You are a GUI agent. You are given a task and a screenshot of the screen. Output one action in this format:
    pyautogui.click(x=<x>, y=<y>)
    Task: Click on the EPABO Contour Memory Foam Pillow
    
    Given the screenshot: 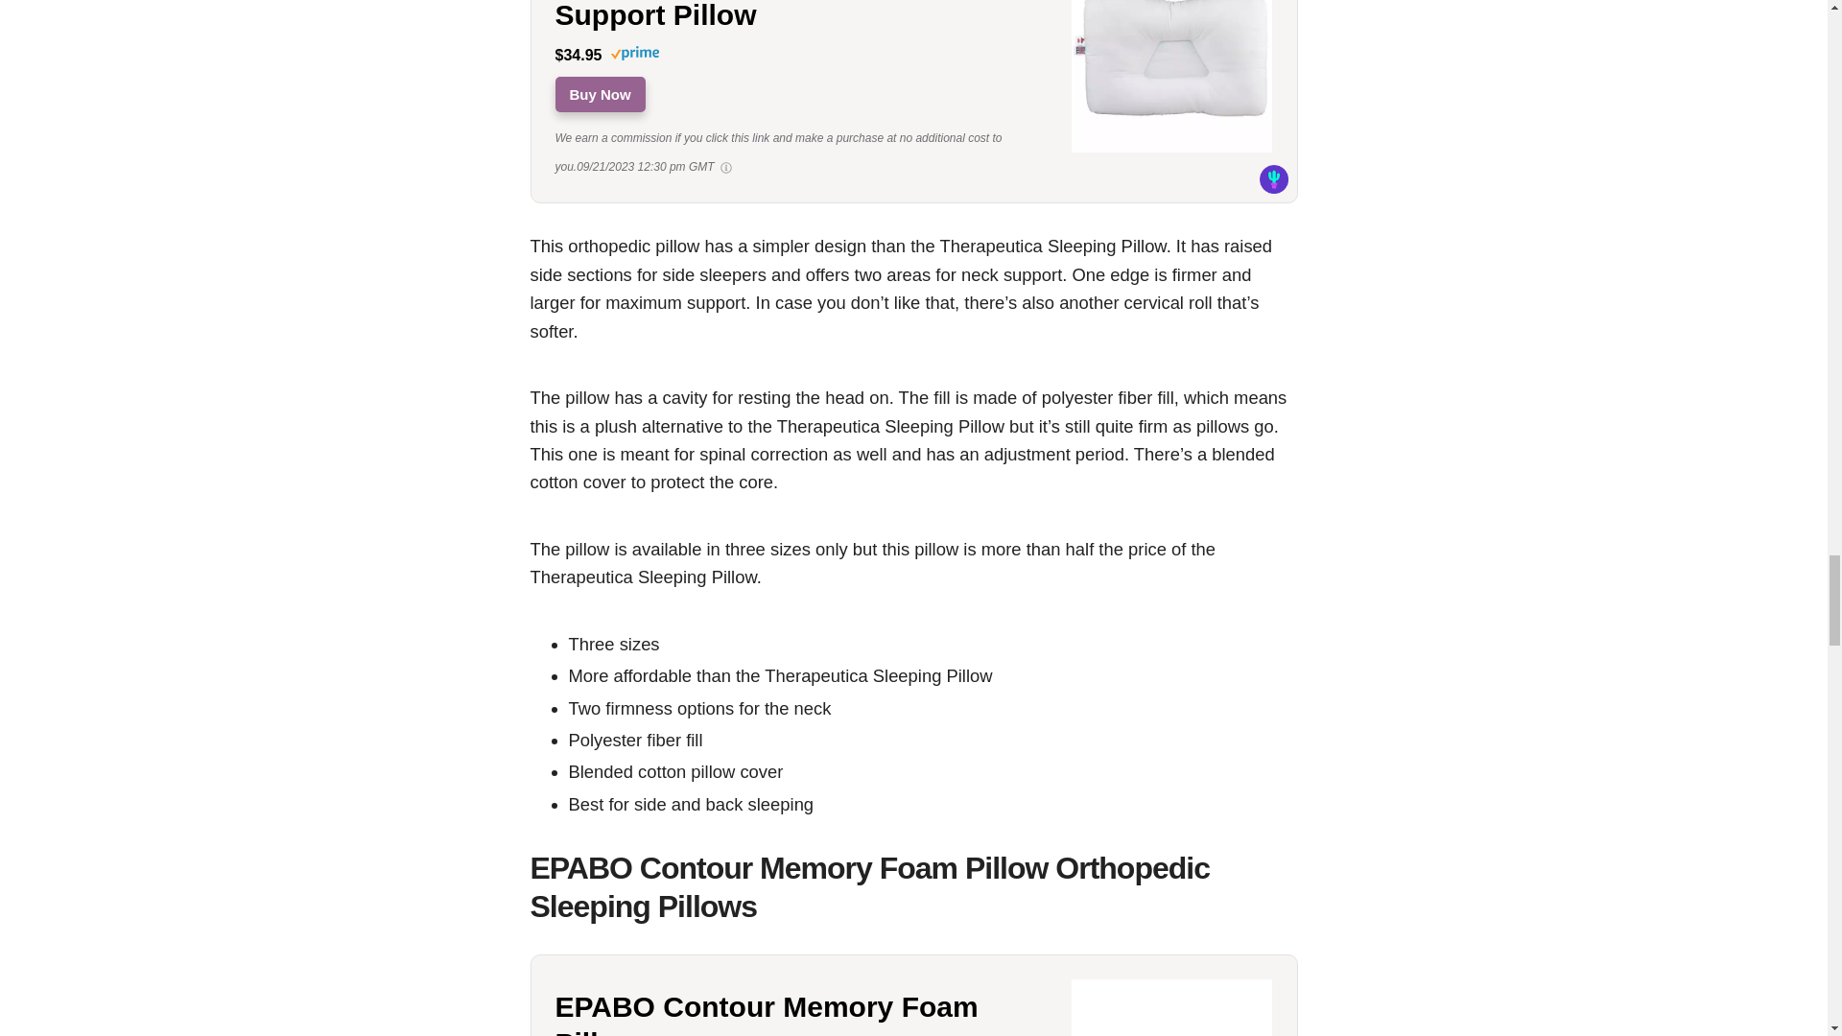 What is the action you would take?
    pyautogui.click(x=798, y=1013)
    